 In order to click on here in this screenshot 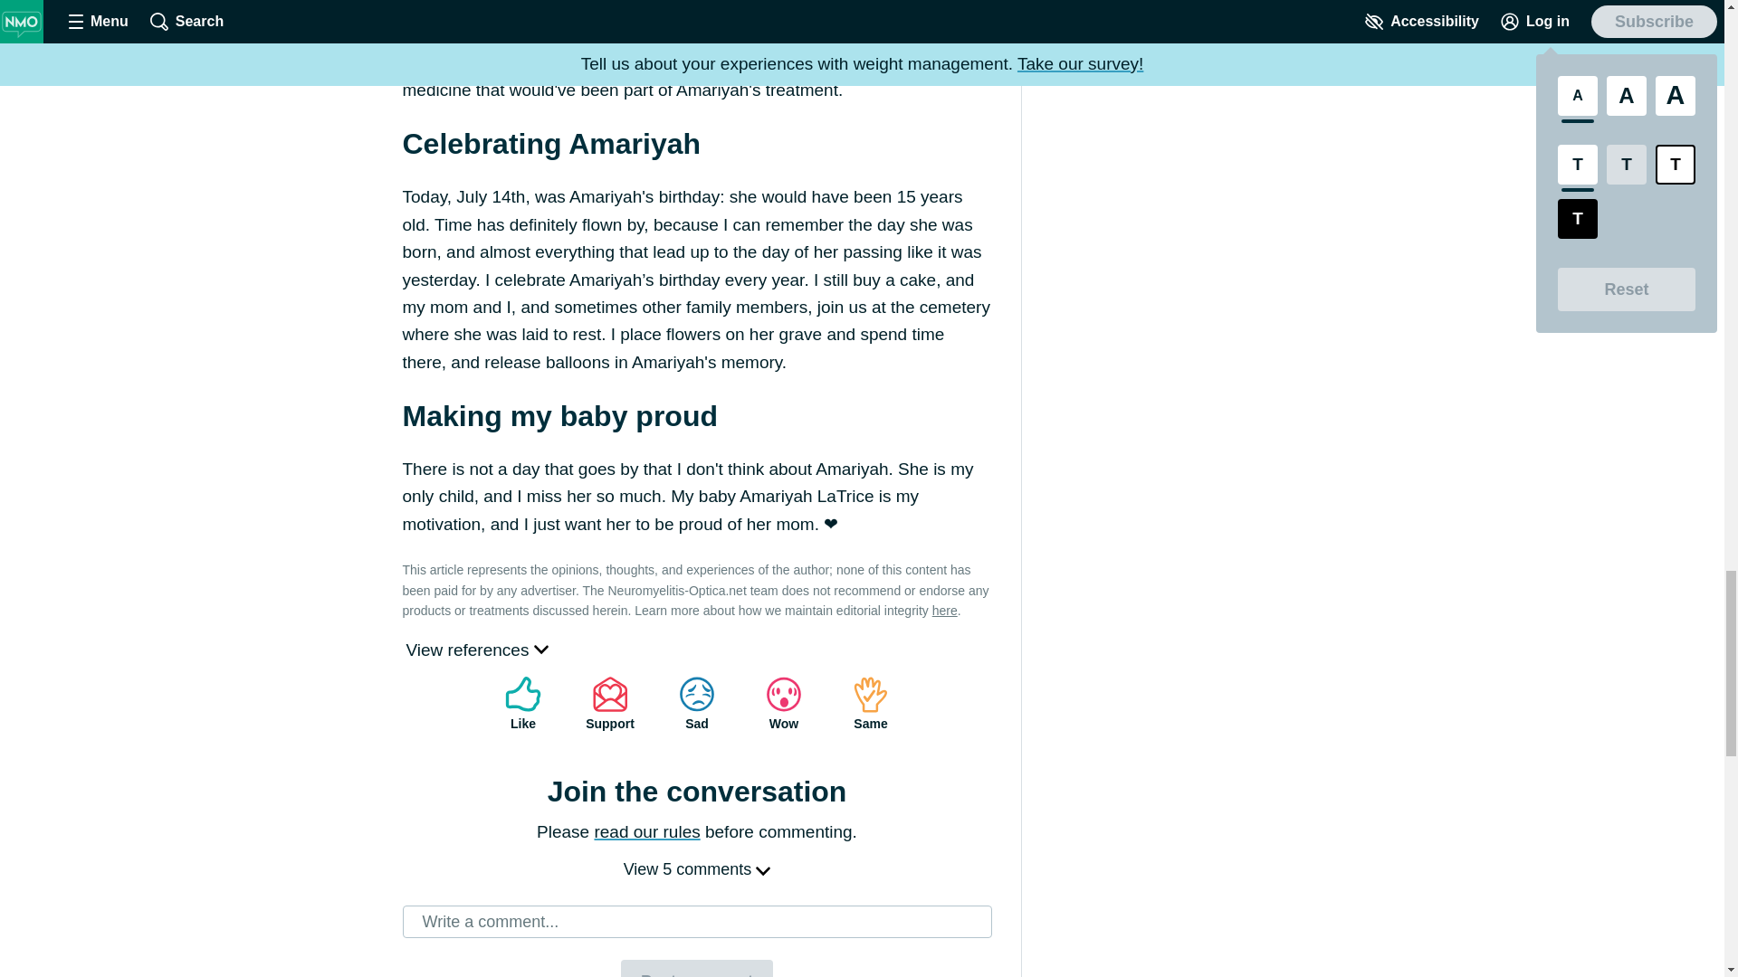, I will do `click(944, 610)`.